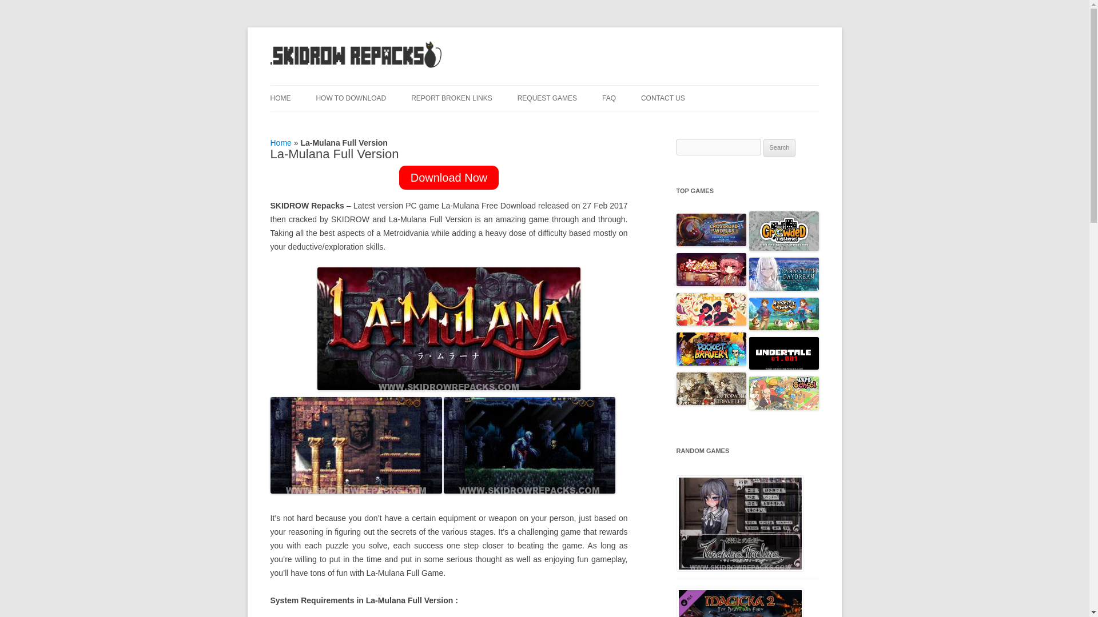 The width and height of the screenshot is (1098, 617). Describe the element at coordinates (663, 98) in the screenshot. I see `CONTACT US` at that location.